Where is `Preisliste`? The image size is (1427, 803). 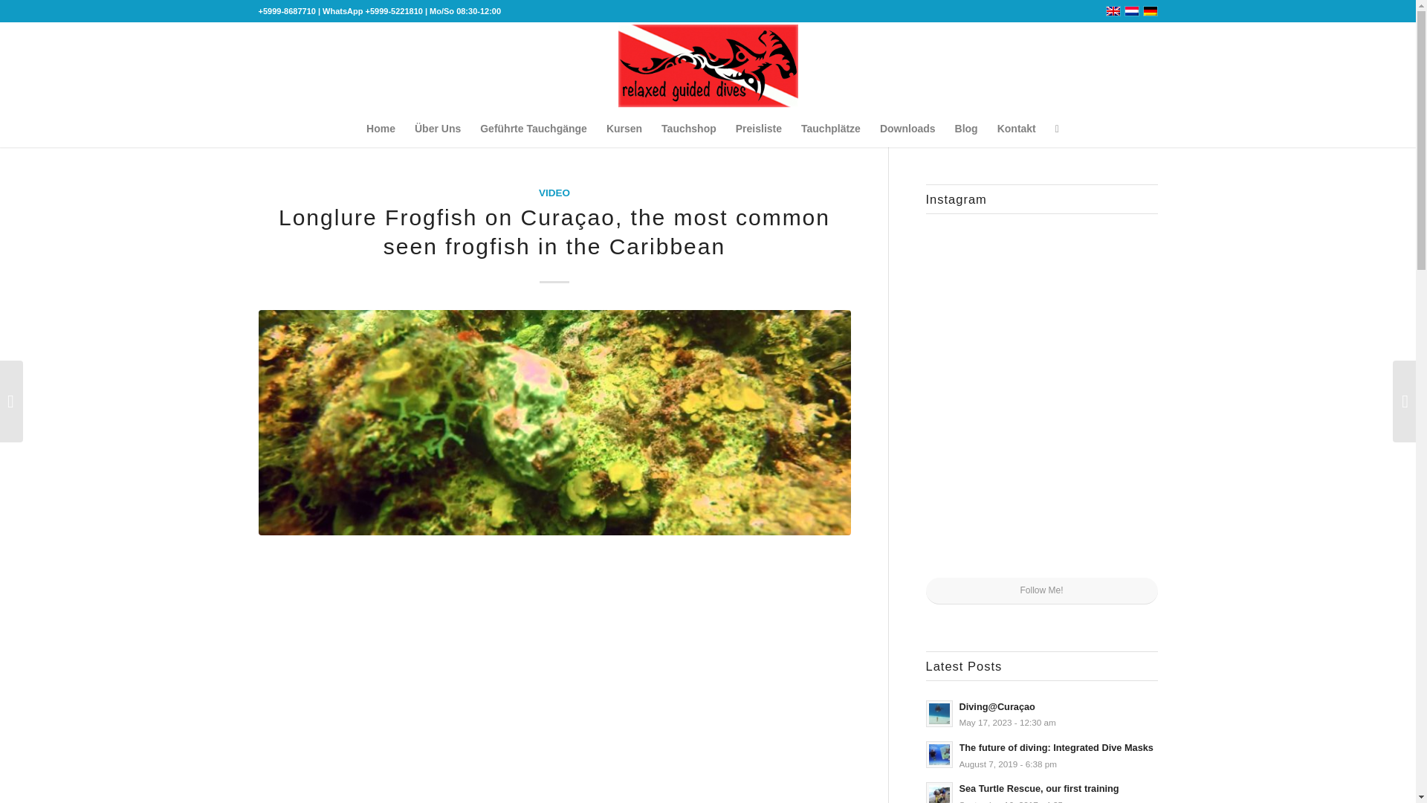 Preisliste is located at coordinates (759, 128).